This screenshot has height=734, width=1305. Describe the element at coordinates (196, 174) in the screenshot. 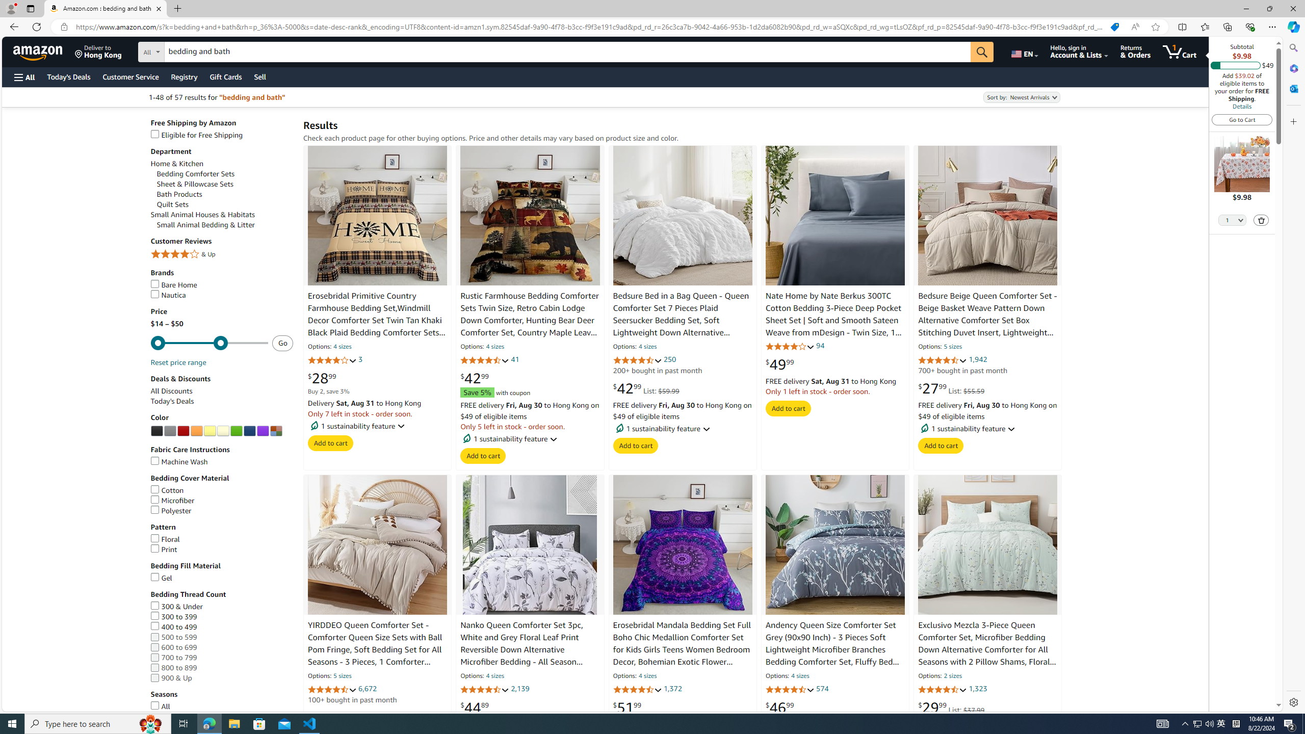

I see `Bedding Comforter Sets` at that location.